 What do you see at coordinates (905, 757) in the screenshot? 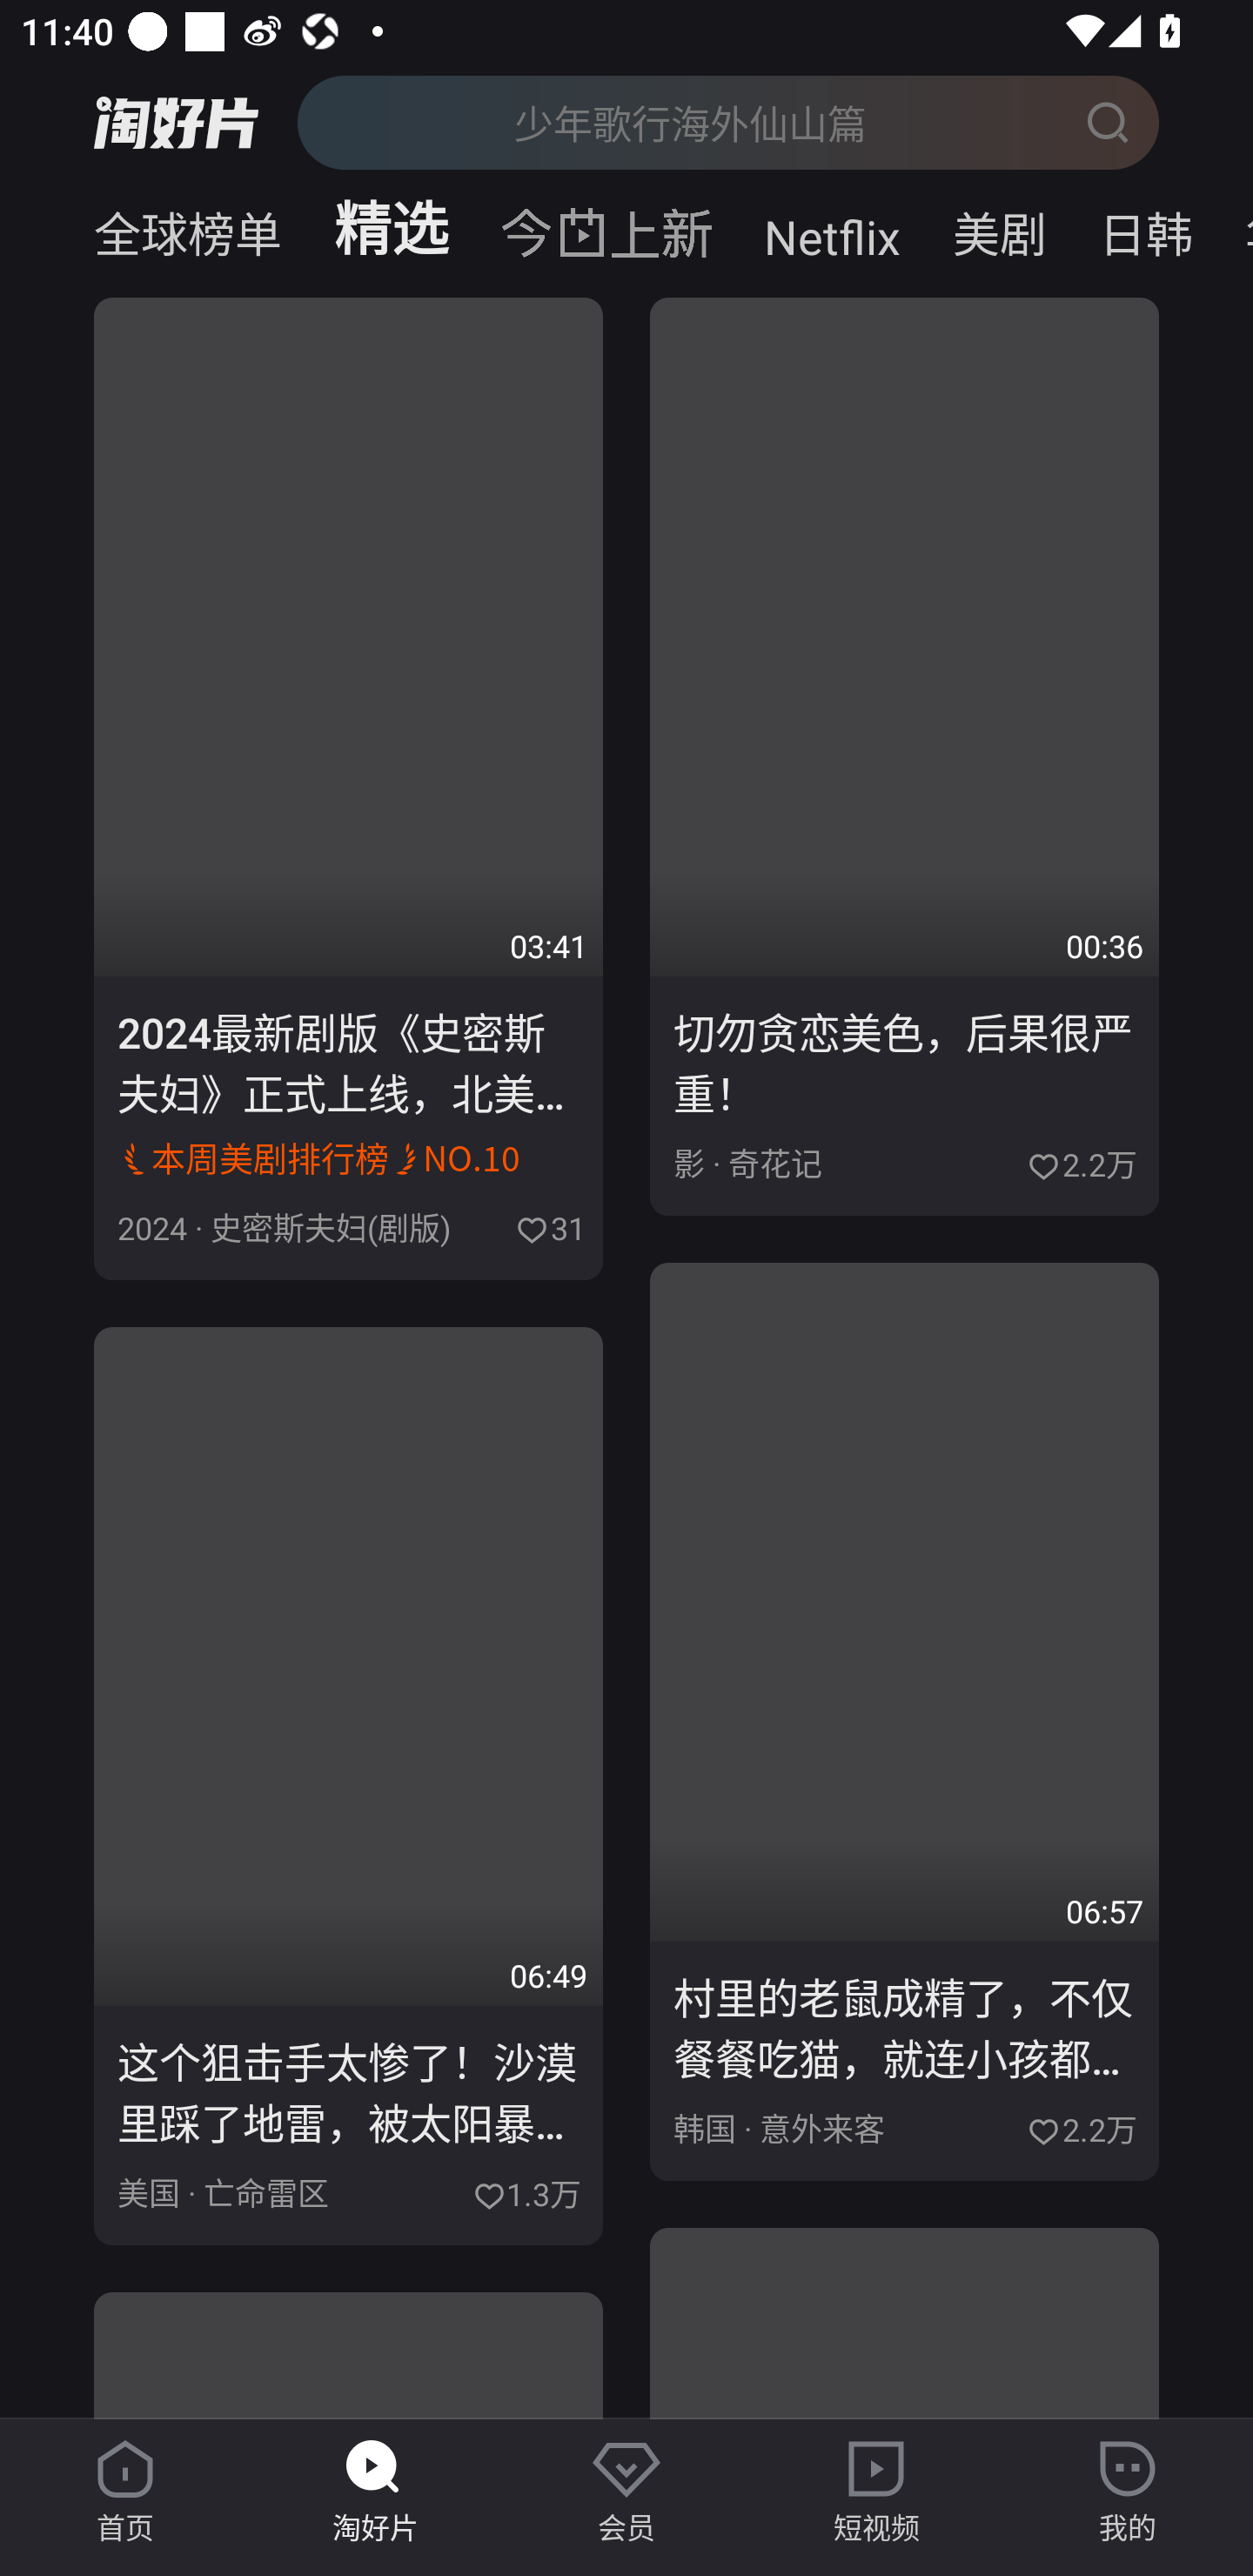
I see `00:36 切勿贪恋美色，后果很严重！ 影 · 奇花记  2.2万` at bounding box center [905, 757].